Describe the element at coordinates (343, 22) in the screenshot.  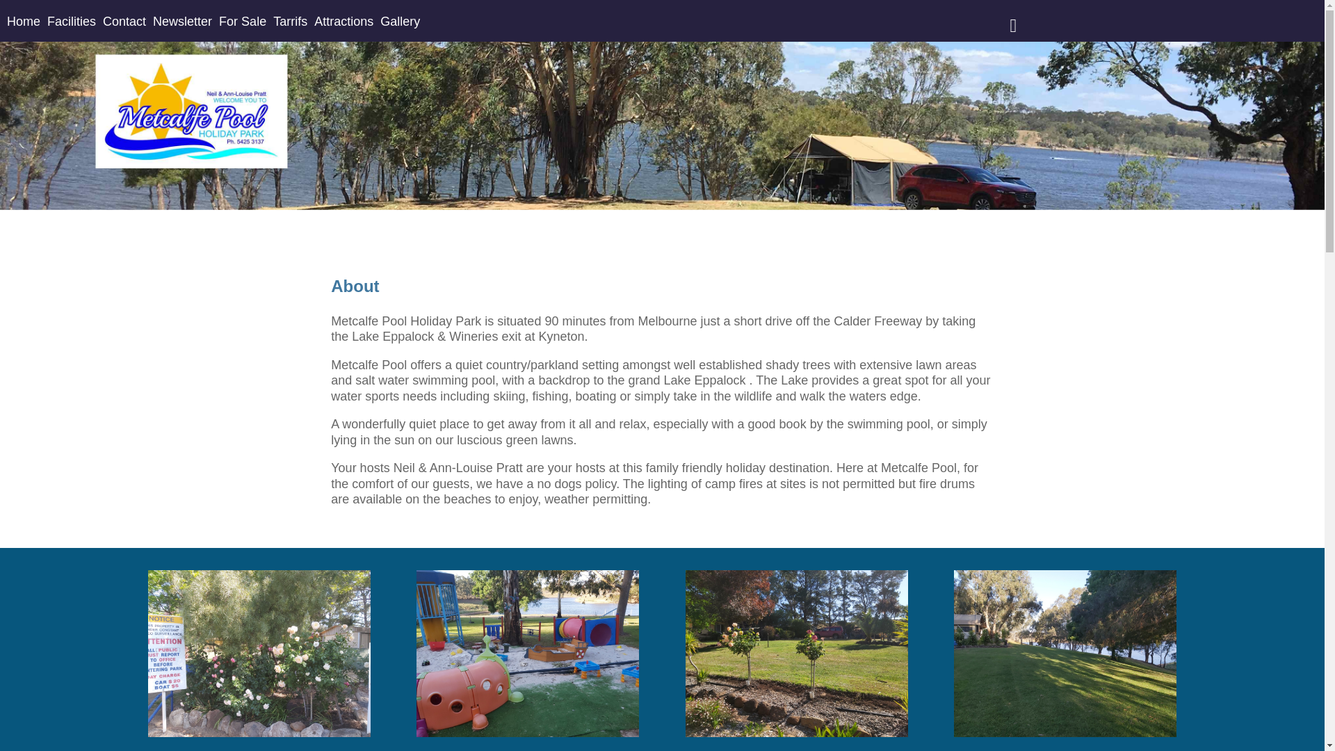
I see `Attractions` at that location.